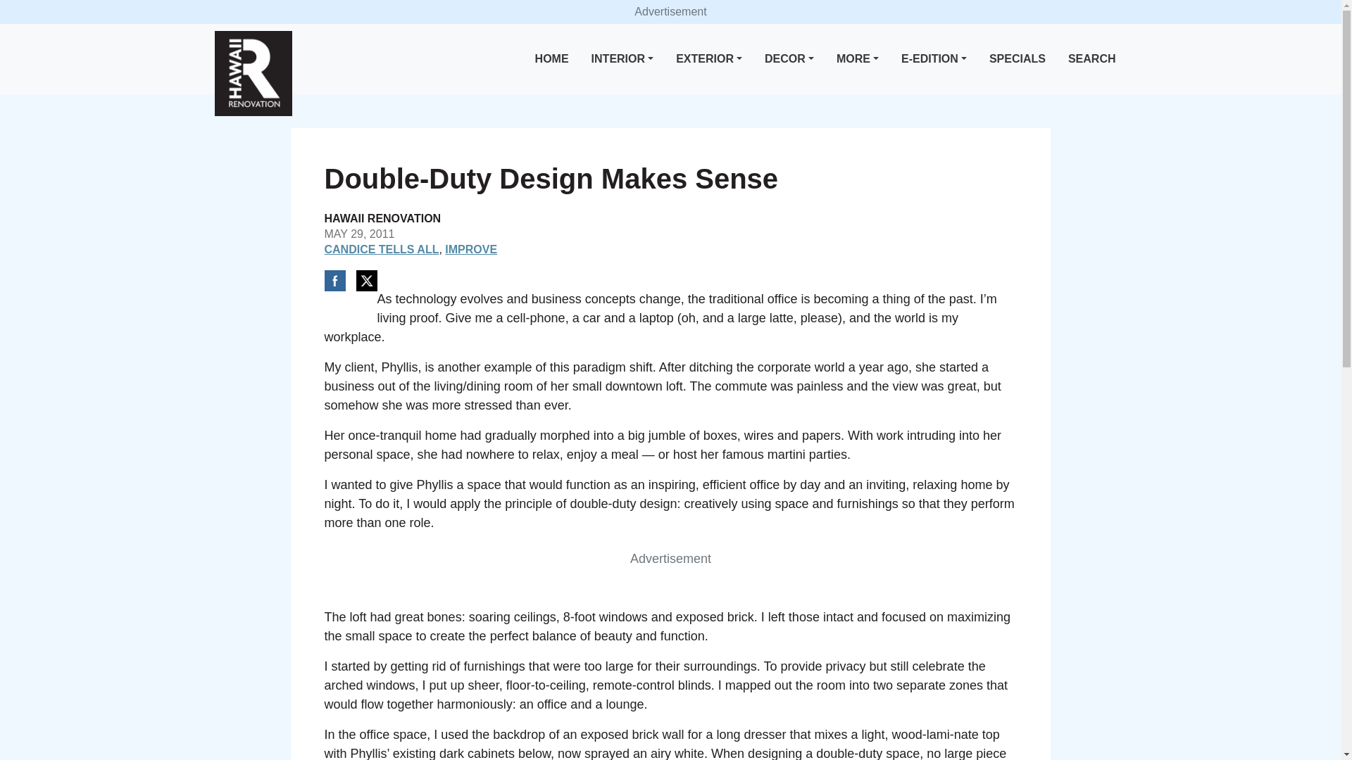 This screenshot has height=760, width=1352. What do you see at coordinates (1018, 59) in the screenshot?
I see `SPECIALS` at bounding box center [1018, 59].